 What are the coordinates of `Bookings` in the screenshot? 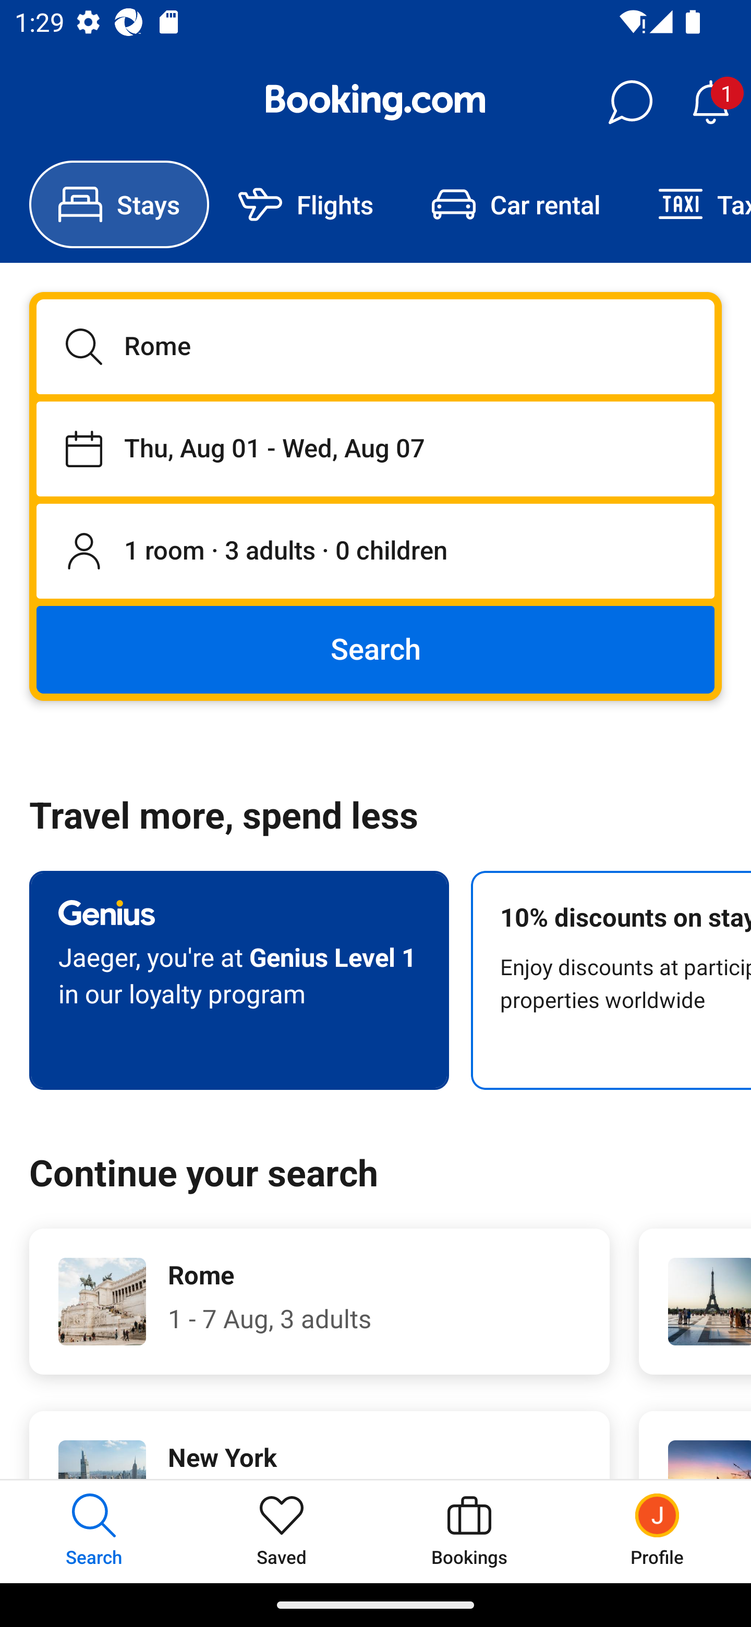 It's located at (469, 1531).